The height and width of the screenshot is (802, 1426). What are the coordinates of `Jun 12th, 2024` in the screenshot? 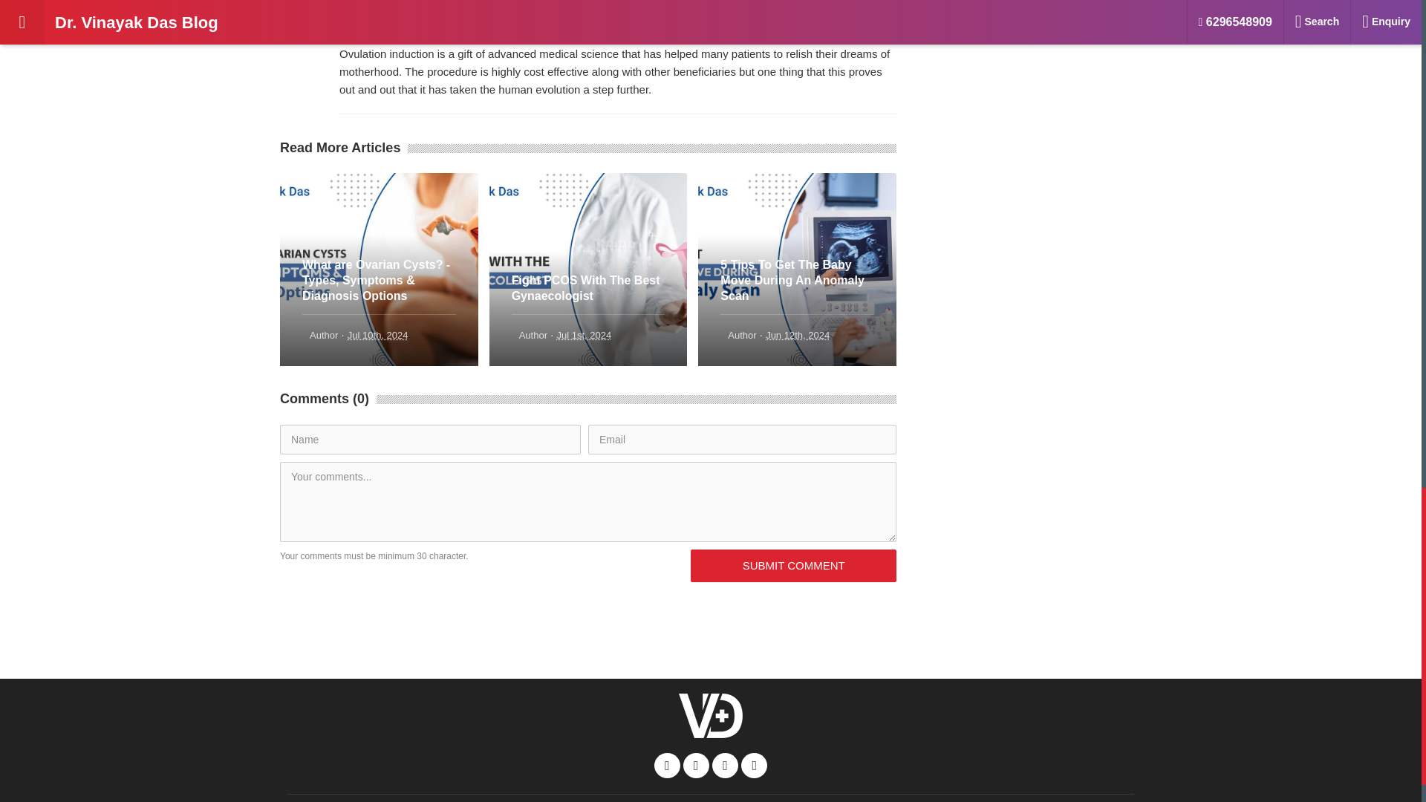 It's located at (798, 335).